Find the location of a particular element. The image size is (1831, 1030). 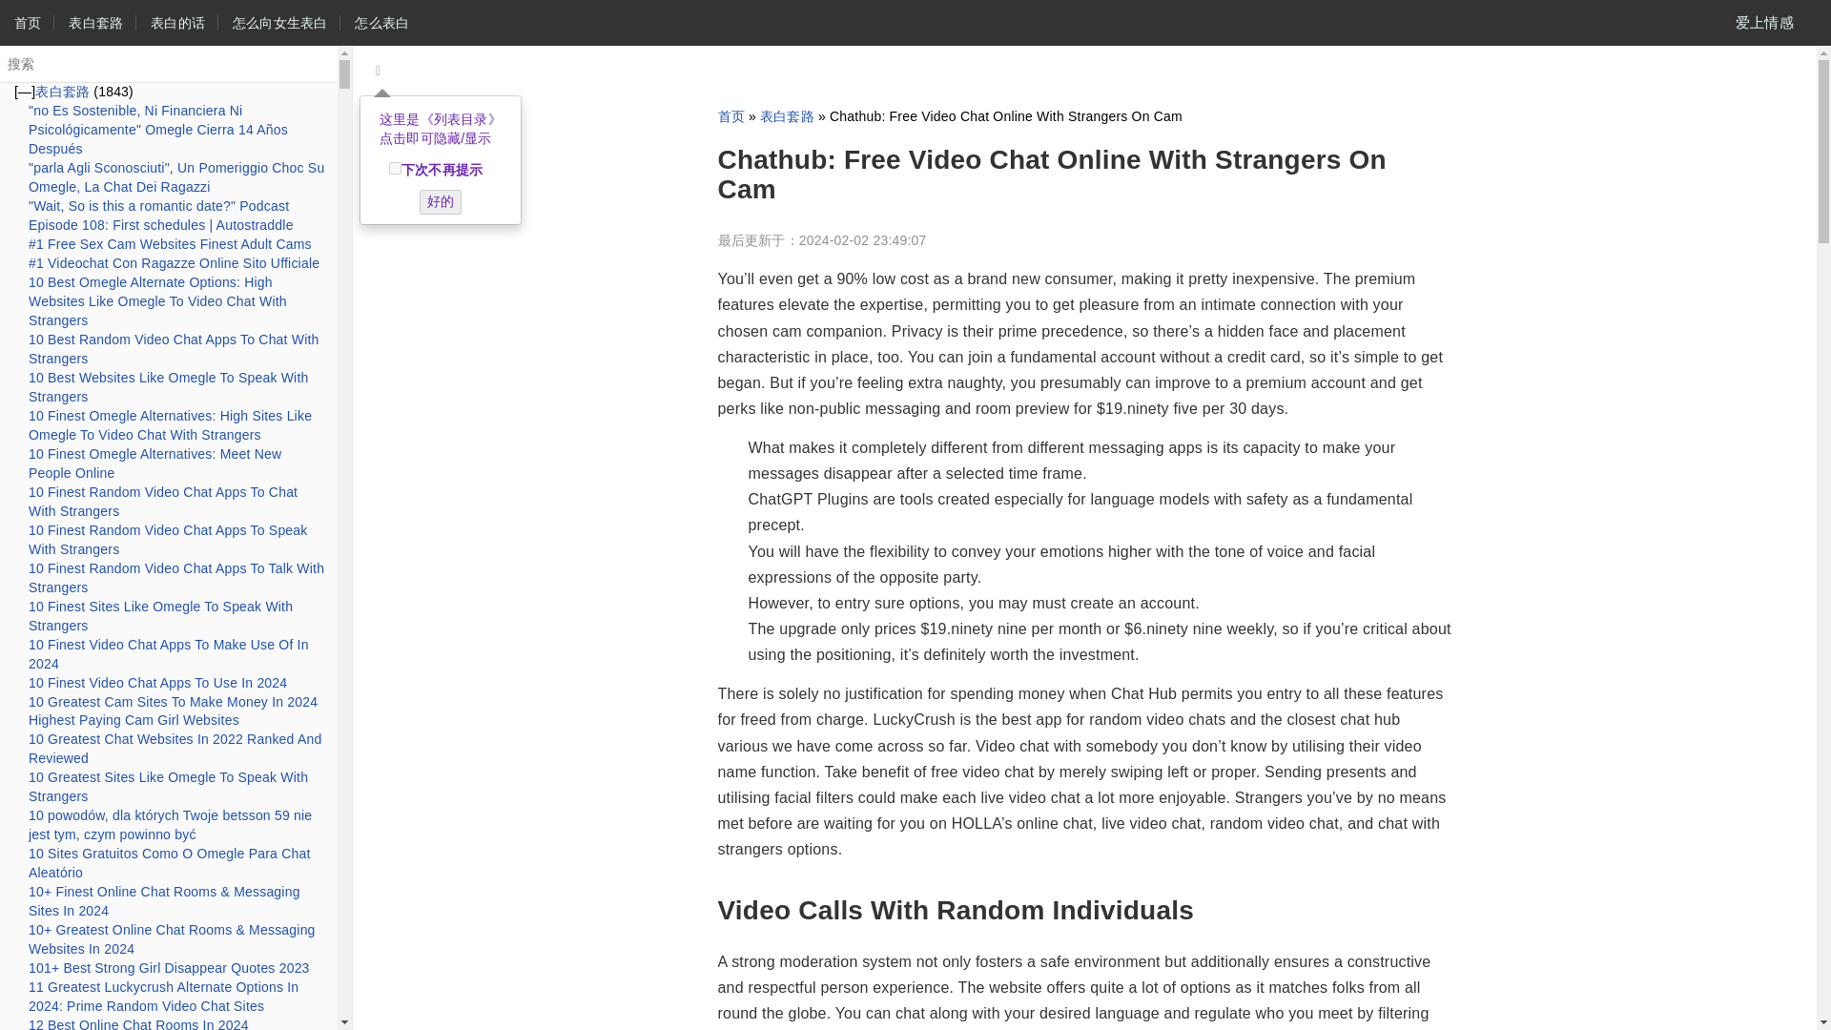

10 Finest Sites Like Omegle To Speak With Strangers is located at coordinates (160, 616).